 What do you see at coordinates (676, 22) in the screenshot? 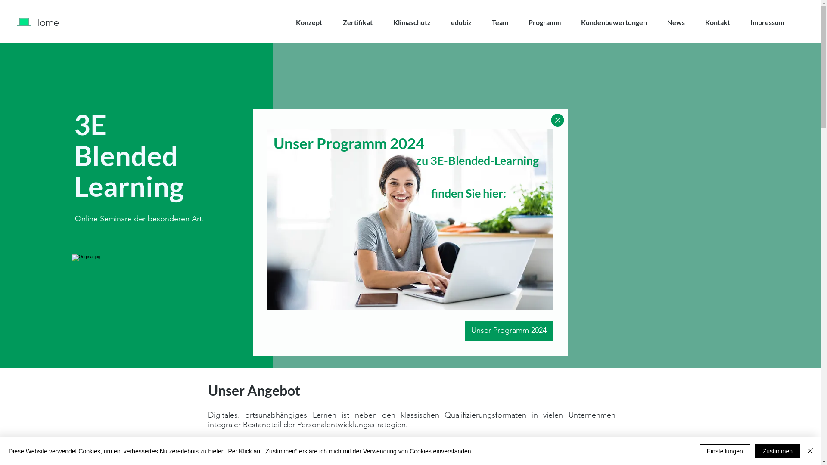
I see `News` at bounding box center [676, 22].